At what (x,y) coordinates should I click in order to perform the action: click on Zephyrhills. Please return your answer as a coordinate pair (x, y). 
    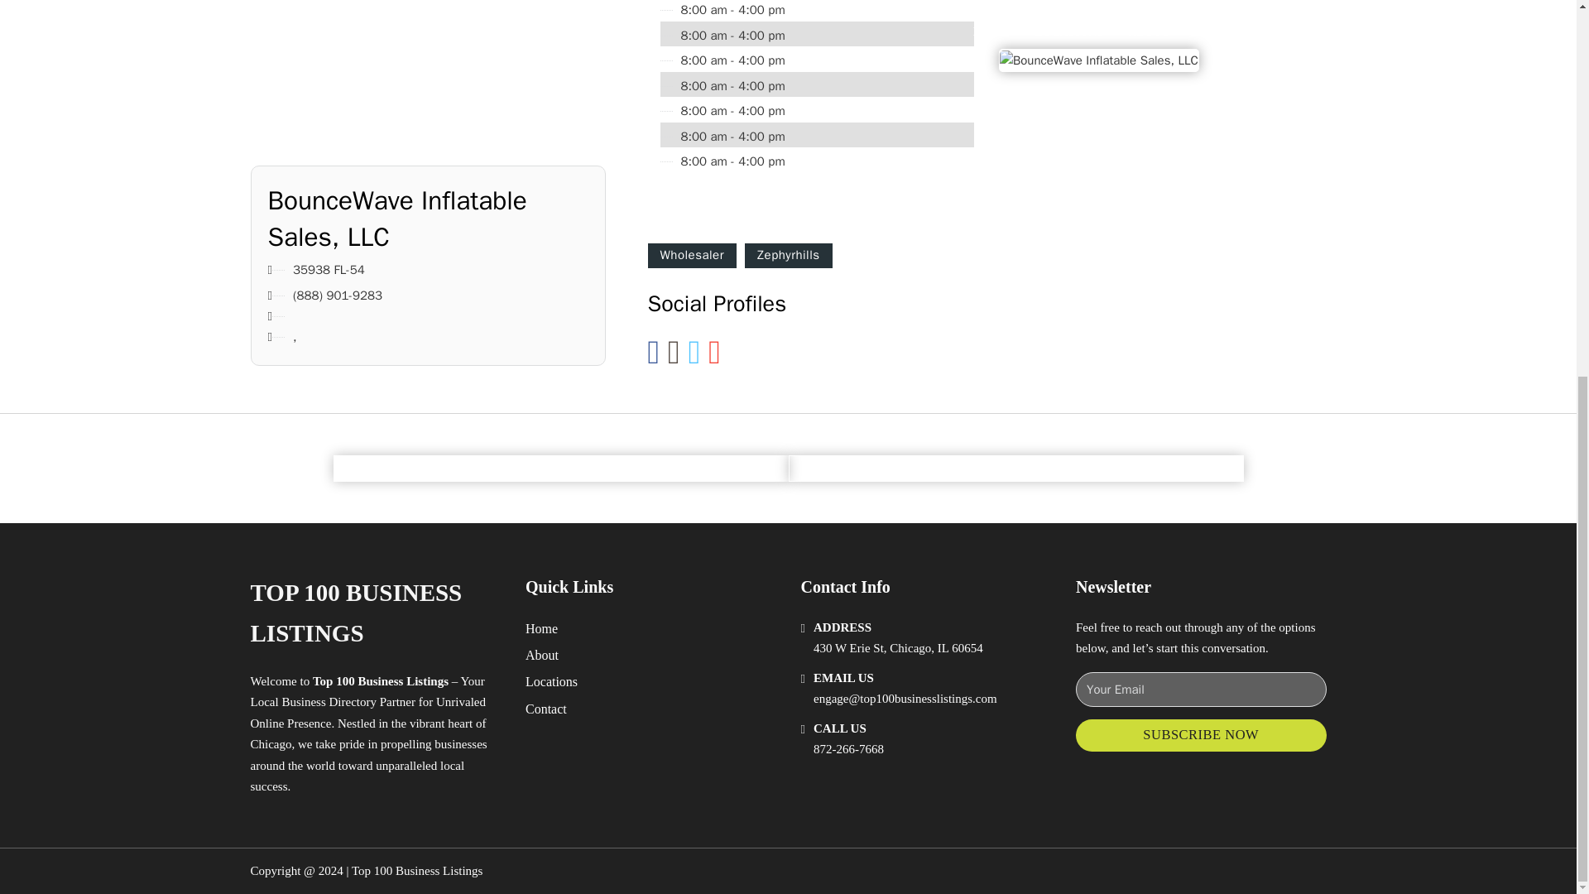
    Looking at the image, I should click on (789, 255).